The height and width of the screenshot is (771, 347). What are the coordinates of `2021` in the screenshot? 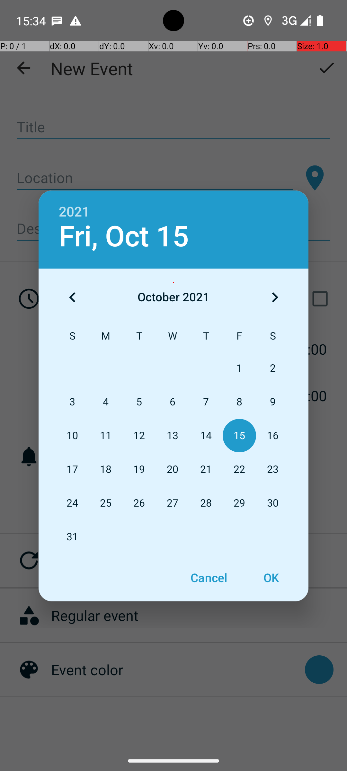 It's located at (74, 212).